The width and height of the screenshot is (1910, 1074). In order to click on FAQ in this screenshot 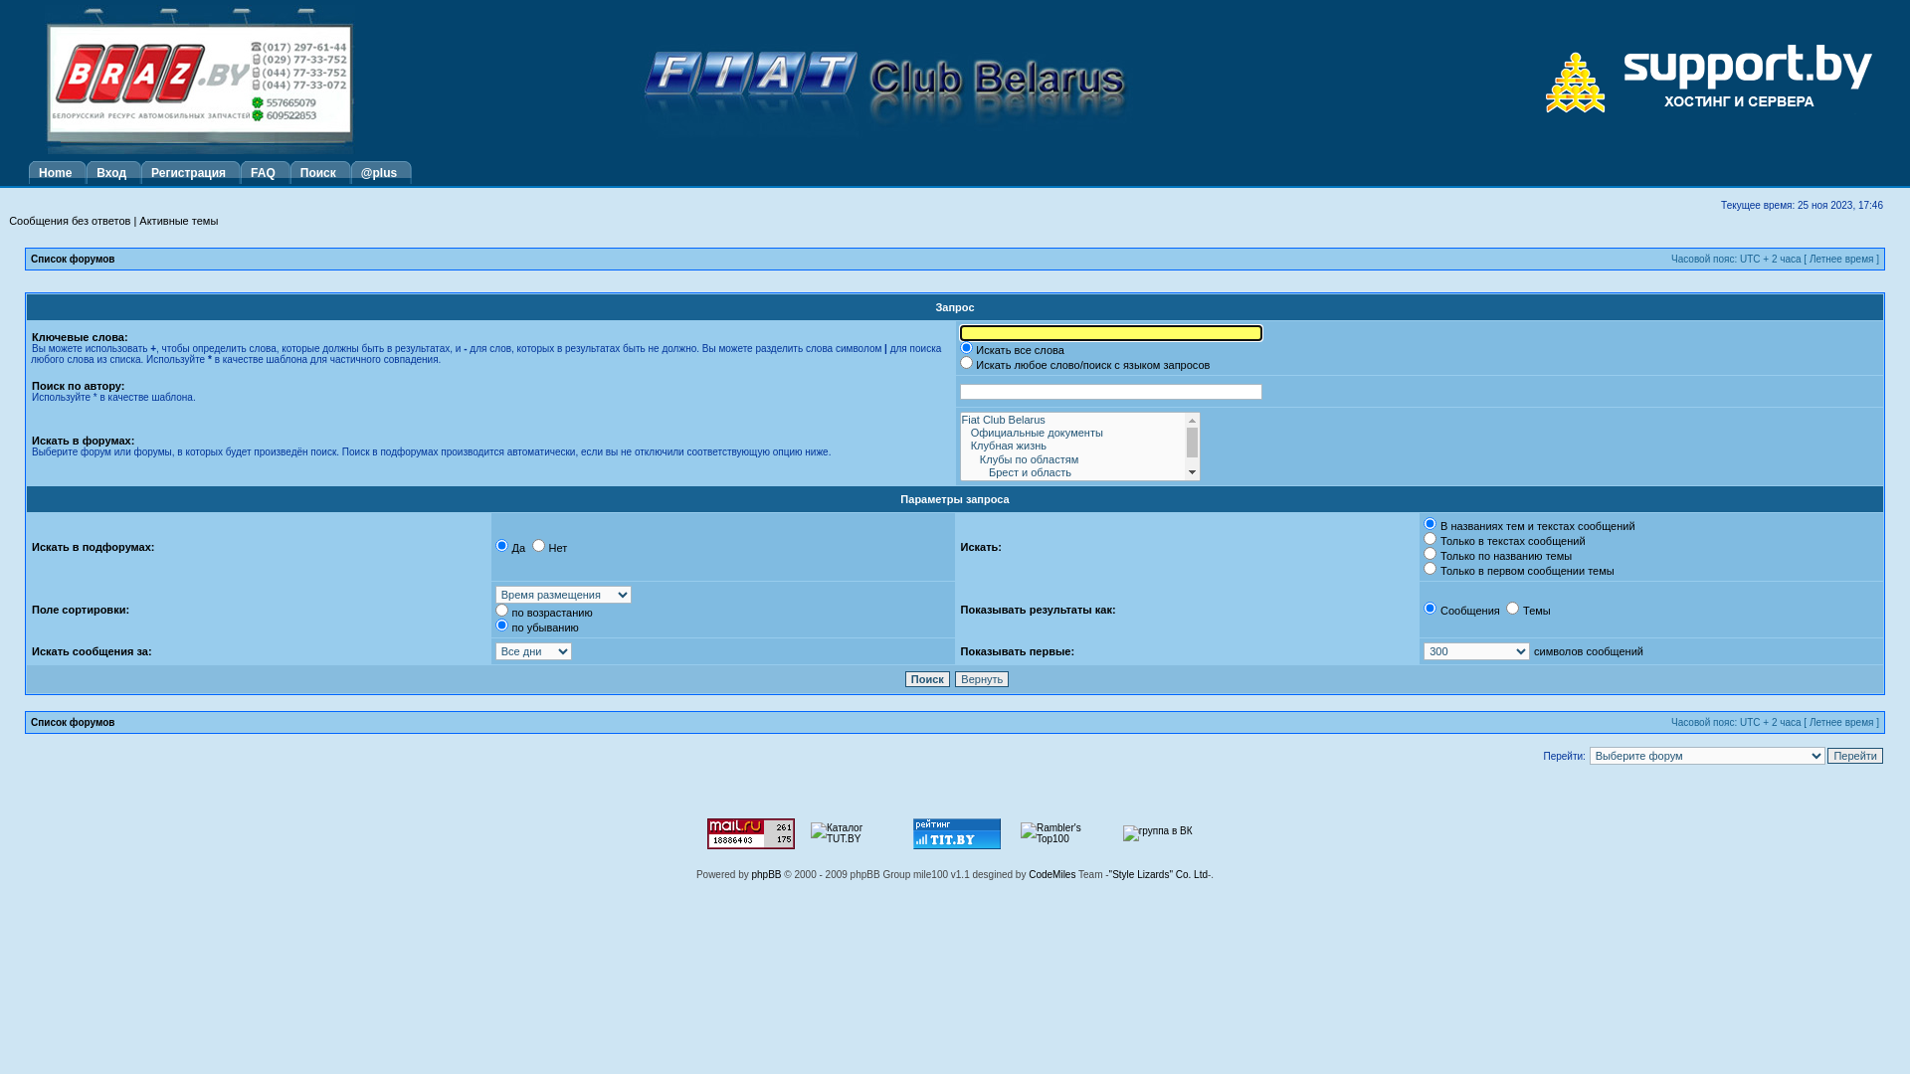, I will do `click(266, 173)`.